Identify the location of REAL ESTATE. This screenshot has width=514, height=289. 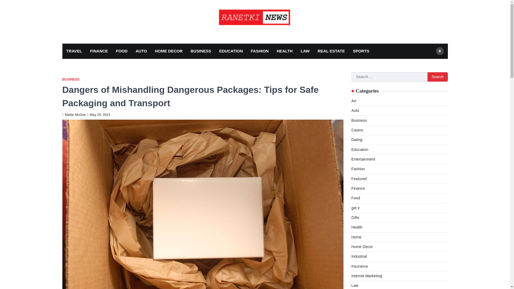
(331, 51).